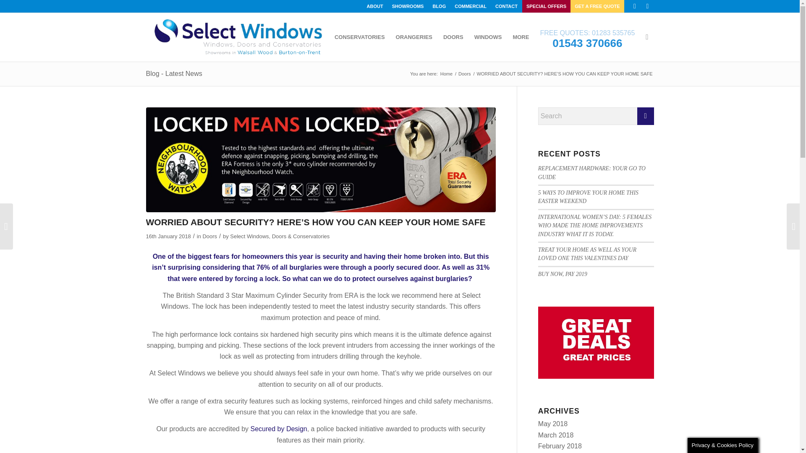 The image size is (806, 453). I want to click on Home, so click(446, 74).